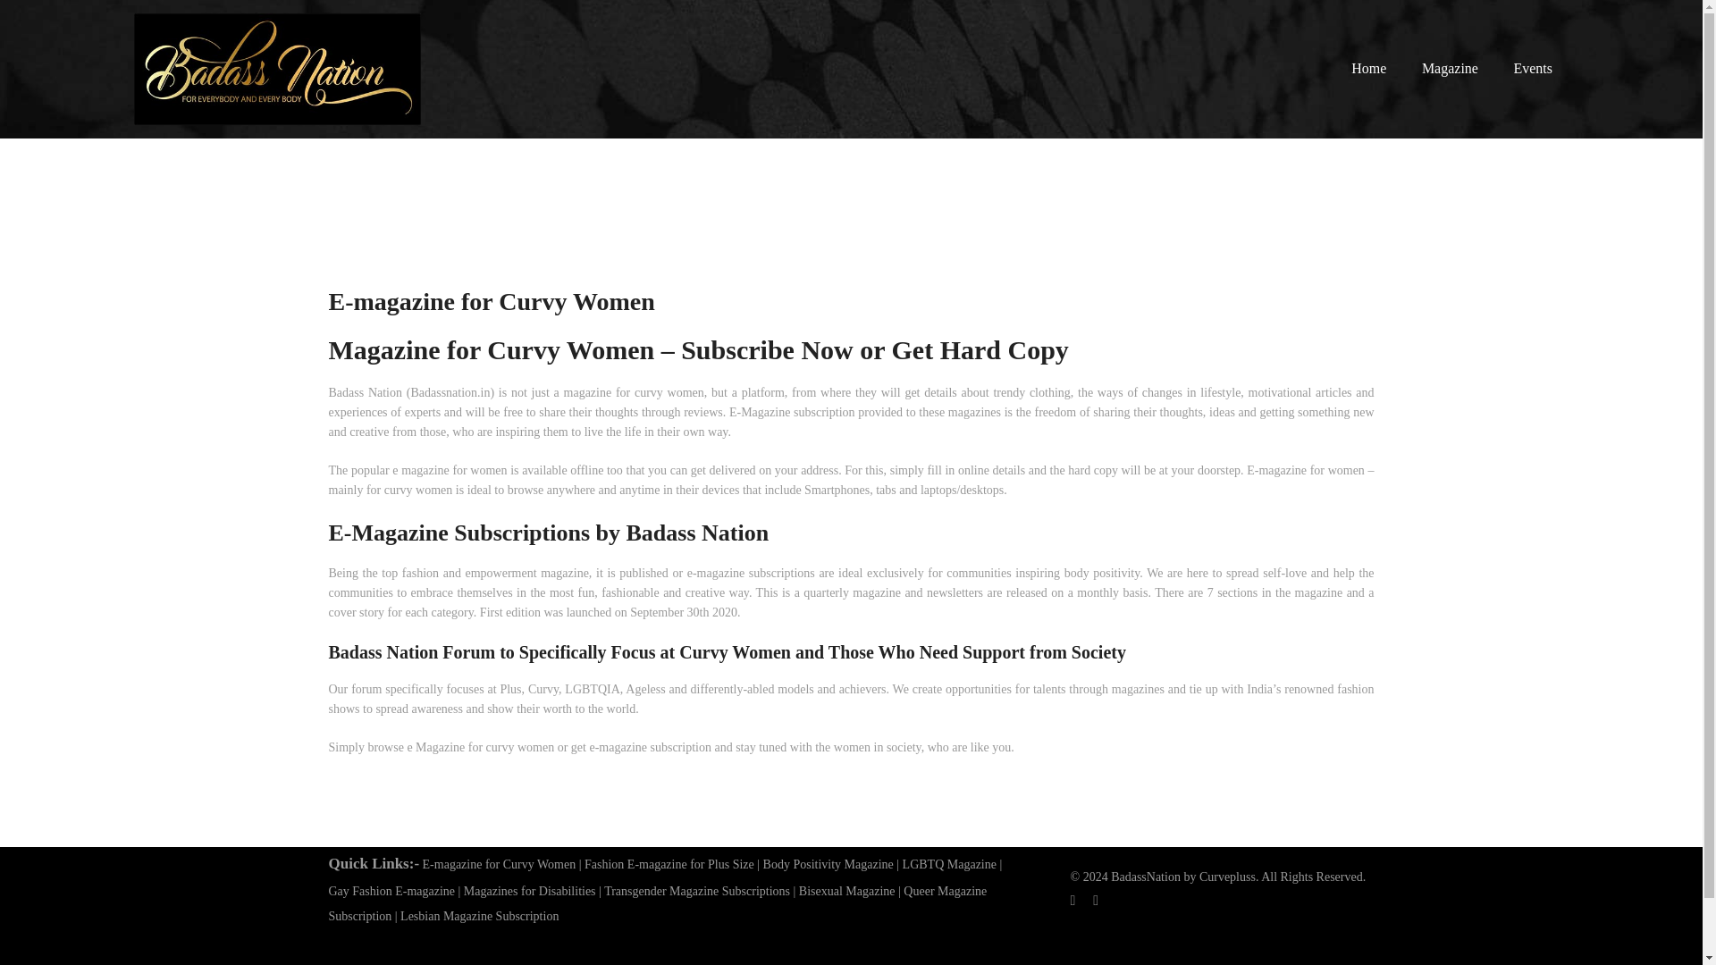  Describe the element at coordinates (479, 916) in the screenshot. I see `Lesbian Magazine Subscription` at that location.